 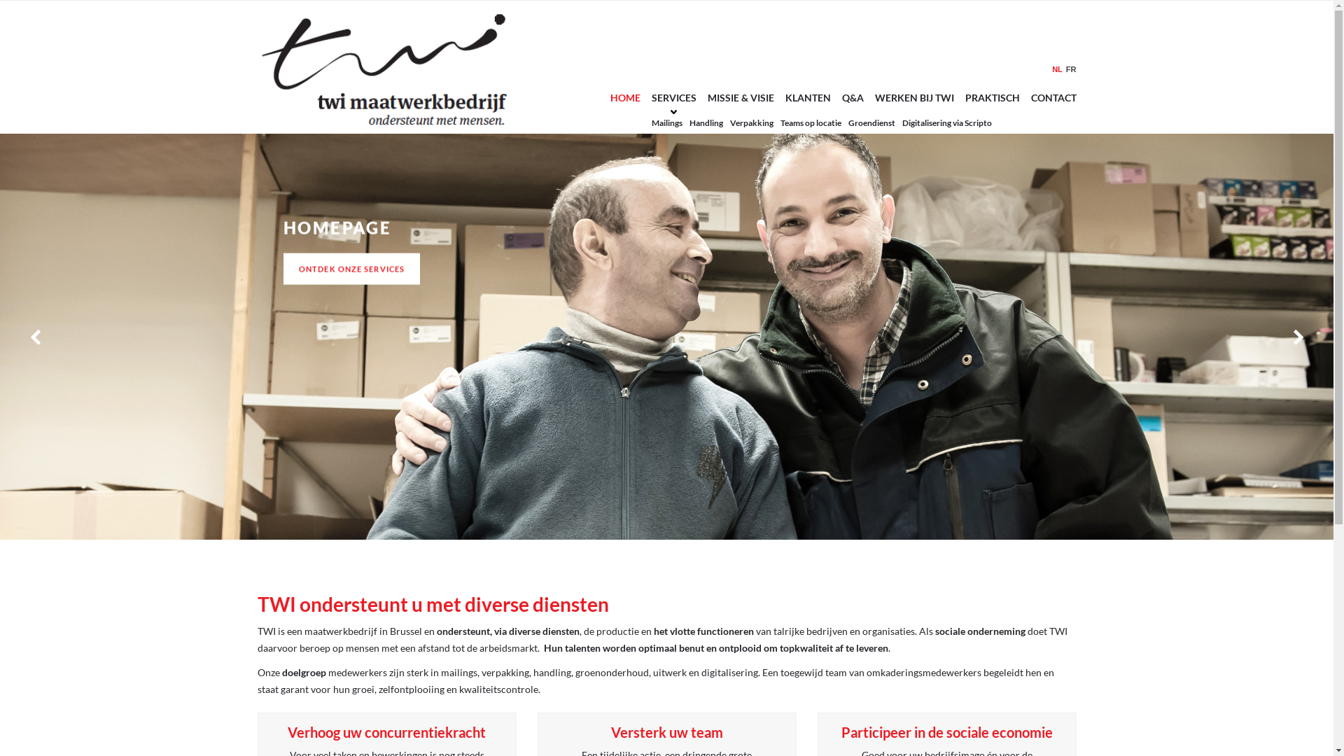 What do you see at coordinates (992, 98) in the screenshot?
I see `PRAKTISCH` at bounding box center [992, 98].